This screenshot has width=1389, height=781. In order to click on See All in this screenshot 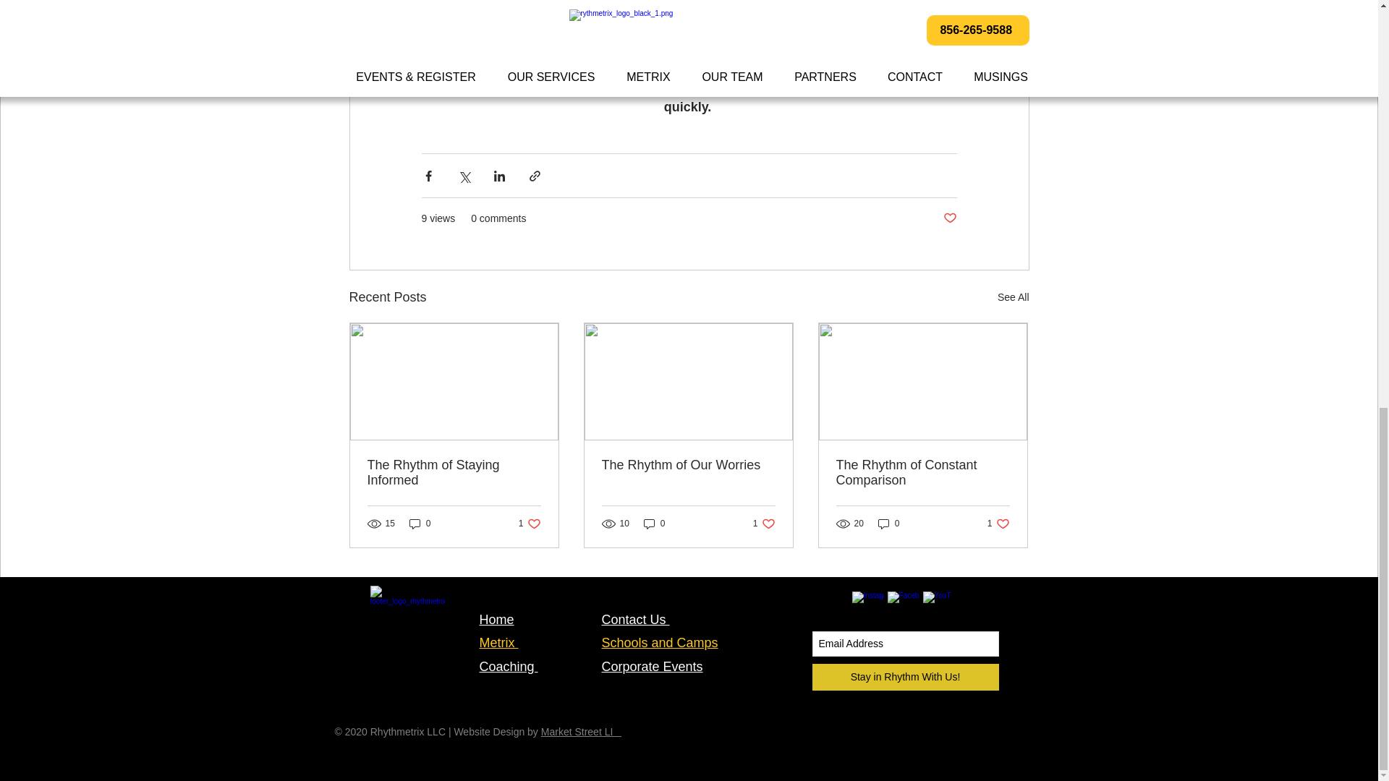, I will do `click(496, 619)`.